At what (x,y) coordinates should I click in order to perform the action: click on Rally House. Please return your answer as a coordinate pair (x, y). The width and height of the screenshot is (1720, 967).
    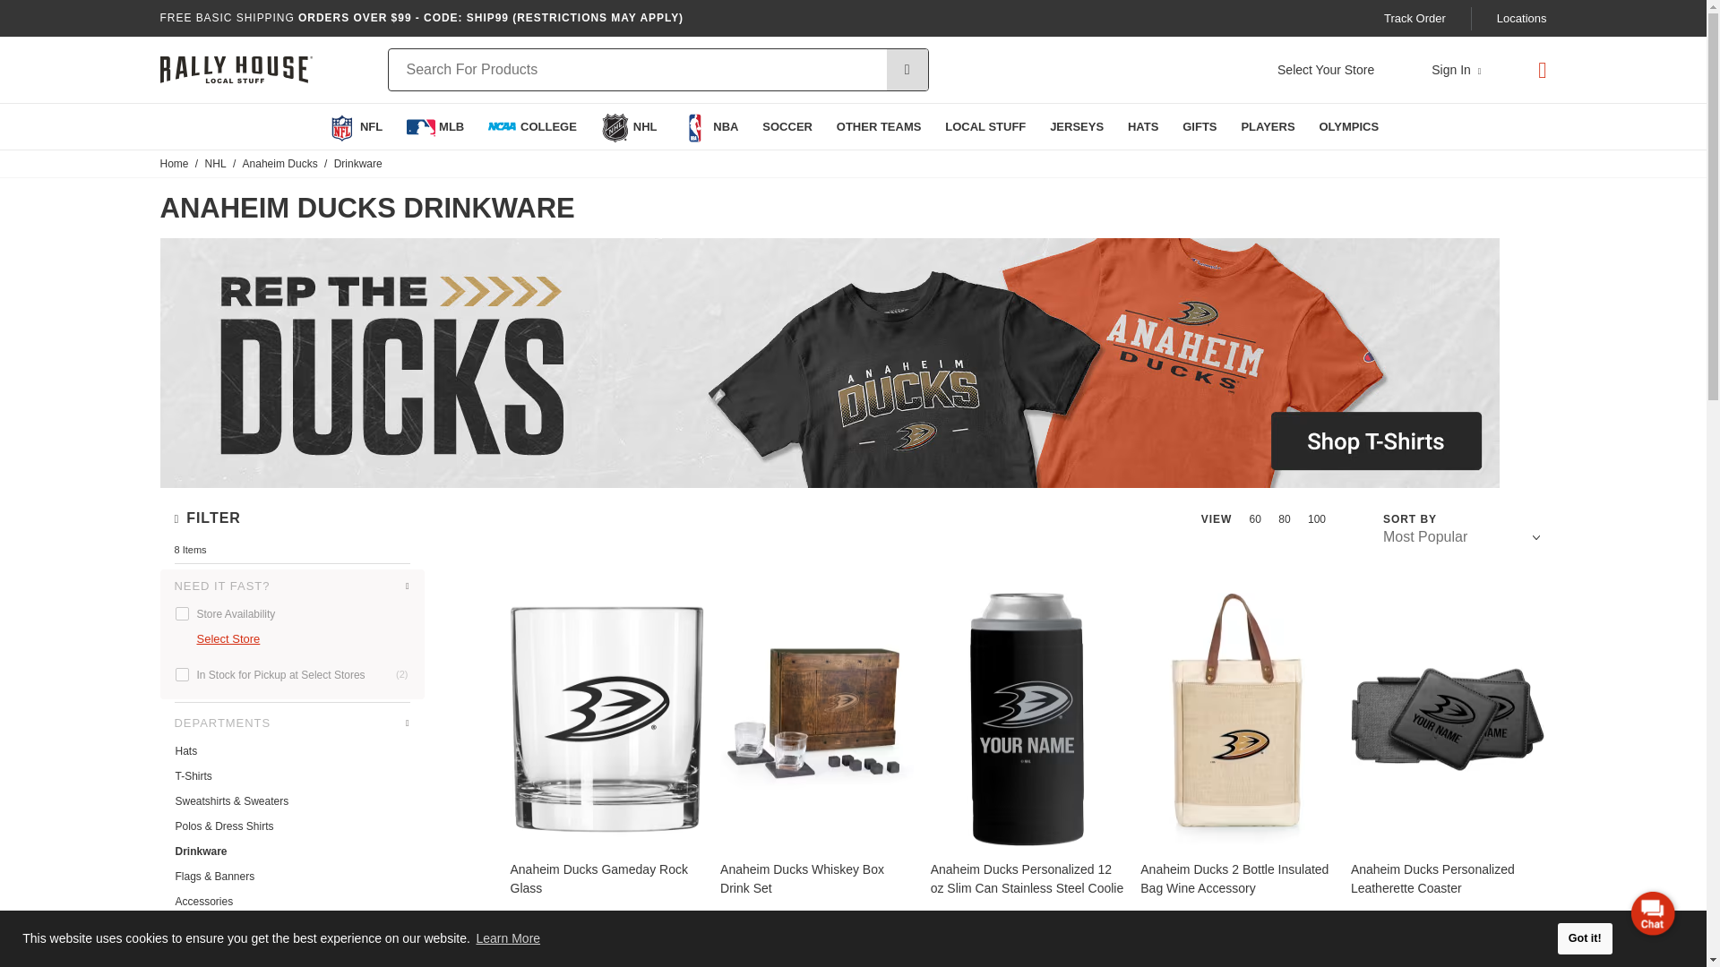
    Looking at the image, I should click on (235, 70).